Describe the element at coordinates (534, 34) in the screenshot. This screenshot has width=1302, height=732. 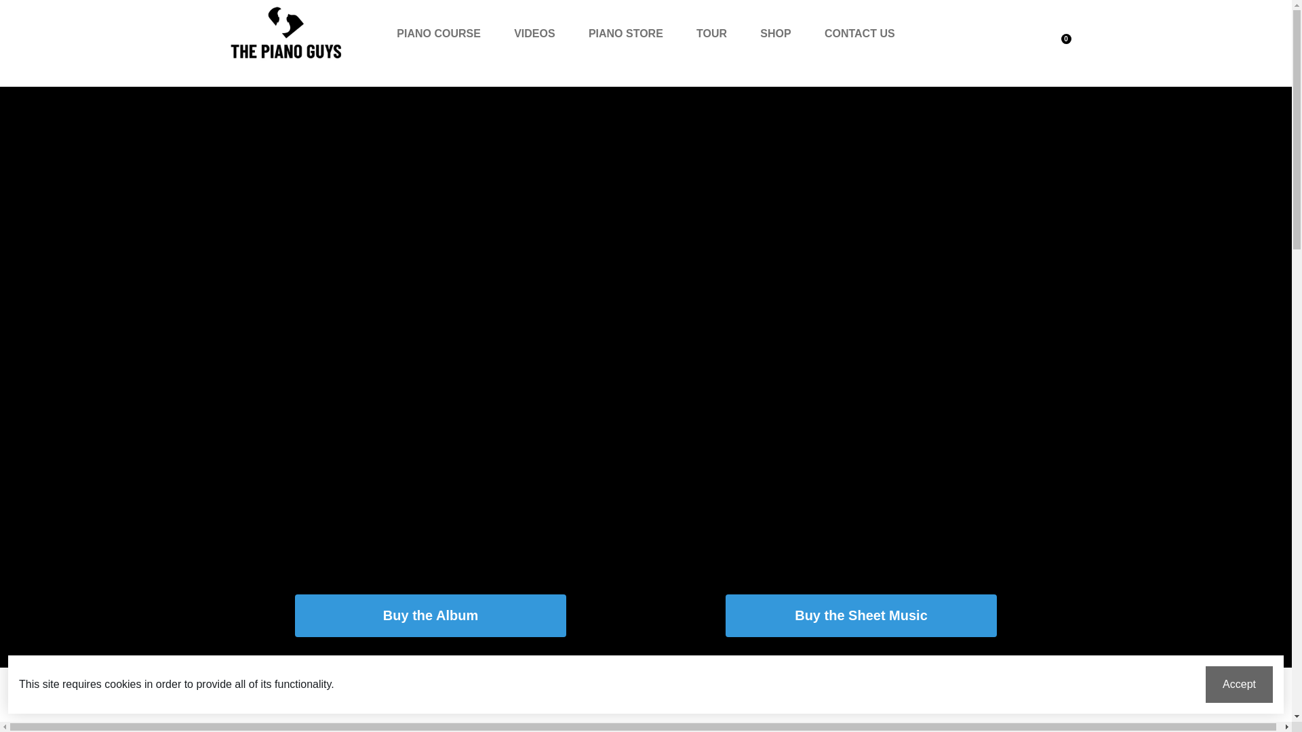
I see `VIDEOS` at that location.